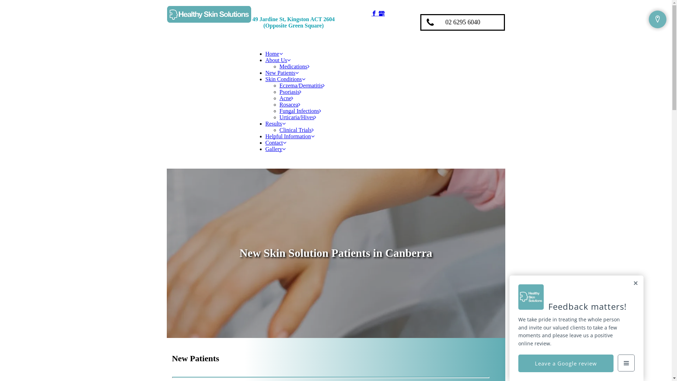 The height and width of the screenshot is (381, 677). Describe the element at coordinates (275, 123) in the screenshot. I see `Results` at that location.